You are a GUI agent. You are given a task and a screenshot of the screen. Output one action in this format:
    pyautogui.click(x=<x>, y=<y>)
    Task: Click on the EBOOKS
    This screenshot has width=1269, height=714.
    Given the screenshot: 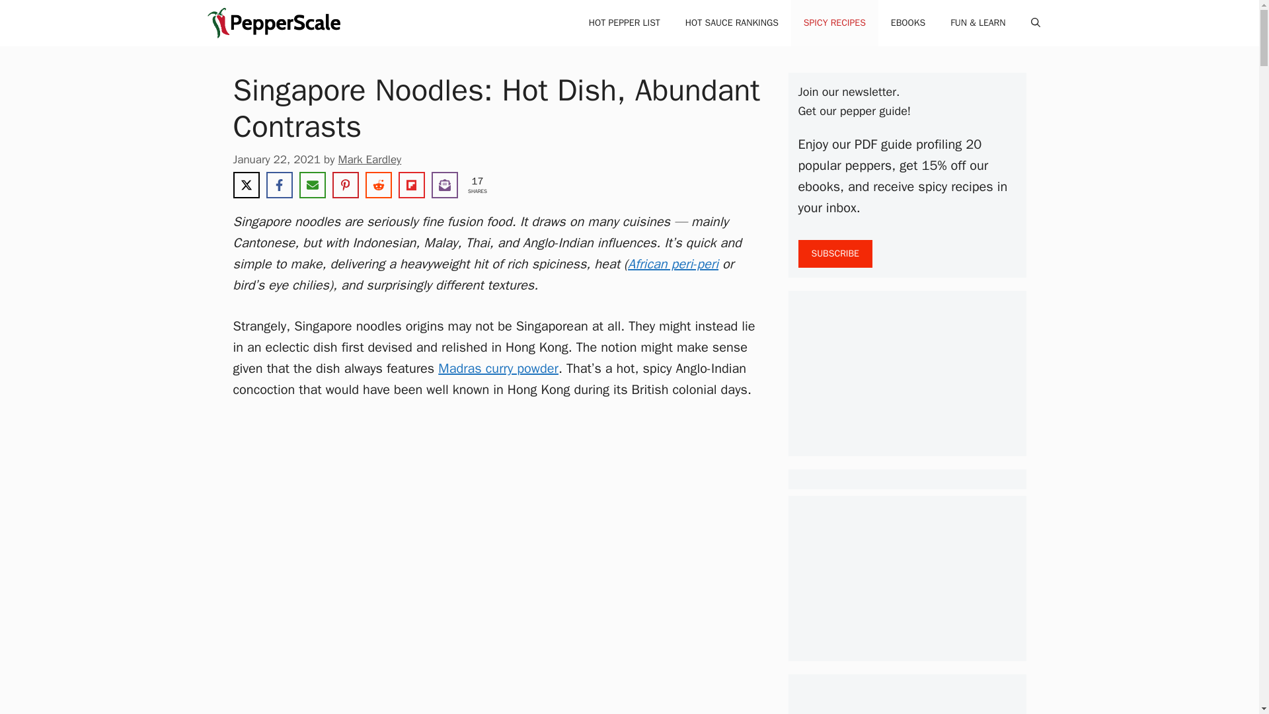 What is the action you would take?
    pyautogui.click(x=907, y=23)
    